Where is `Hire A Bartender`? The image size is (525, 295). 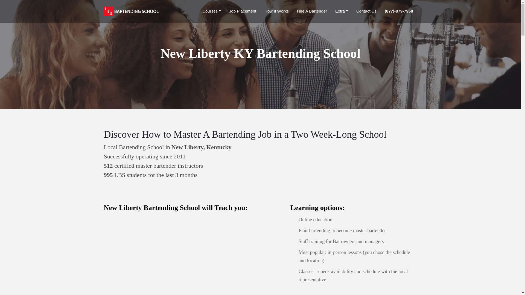
Hire A Bartender is located at coordinates (312, 11).